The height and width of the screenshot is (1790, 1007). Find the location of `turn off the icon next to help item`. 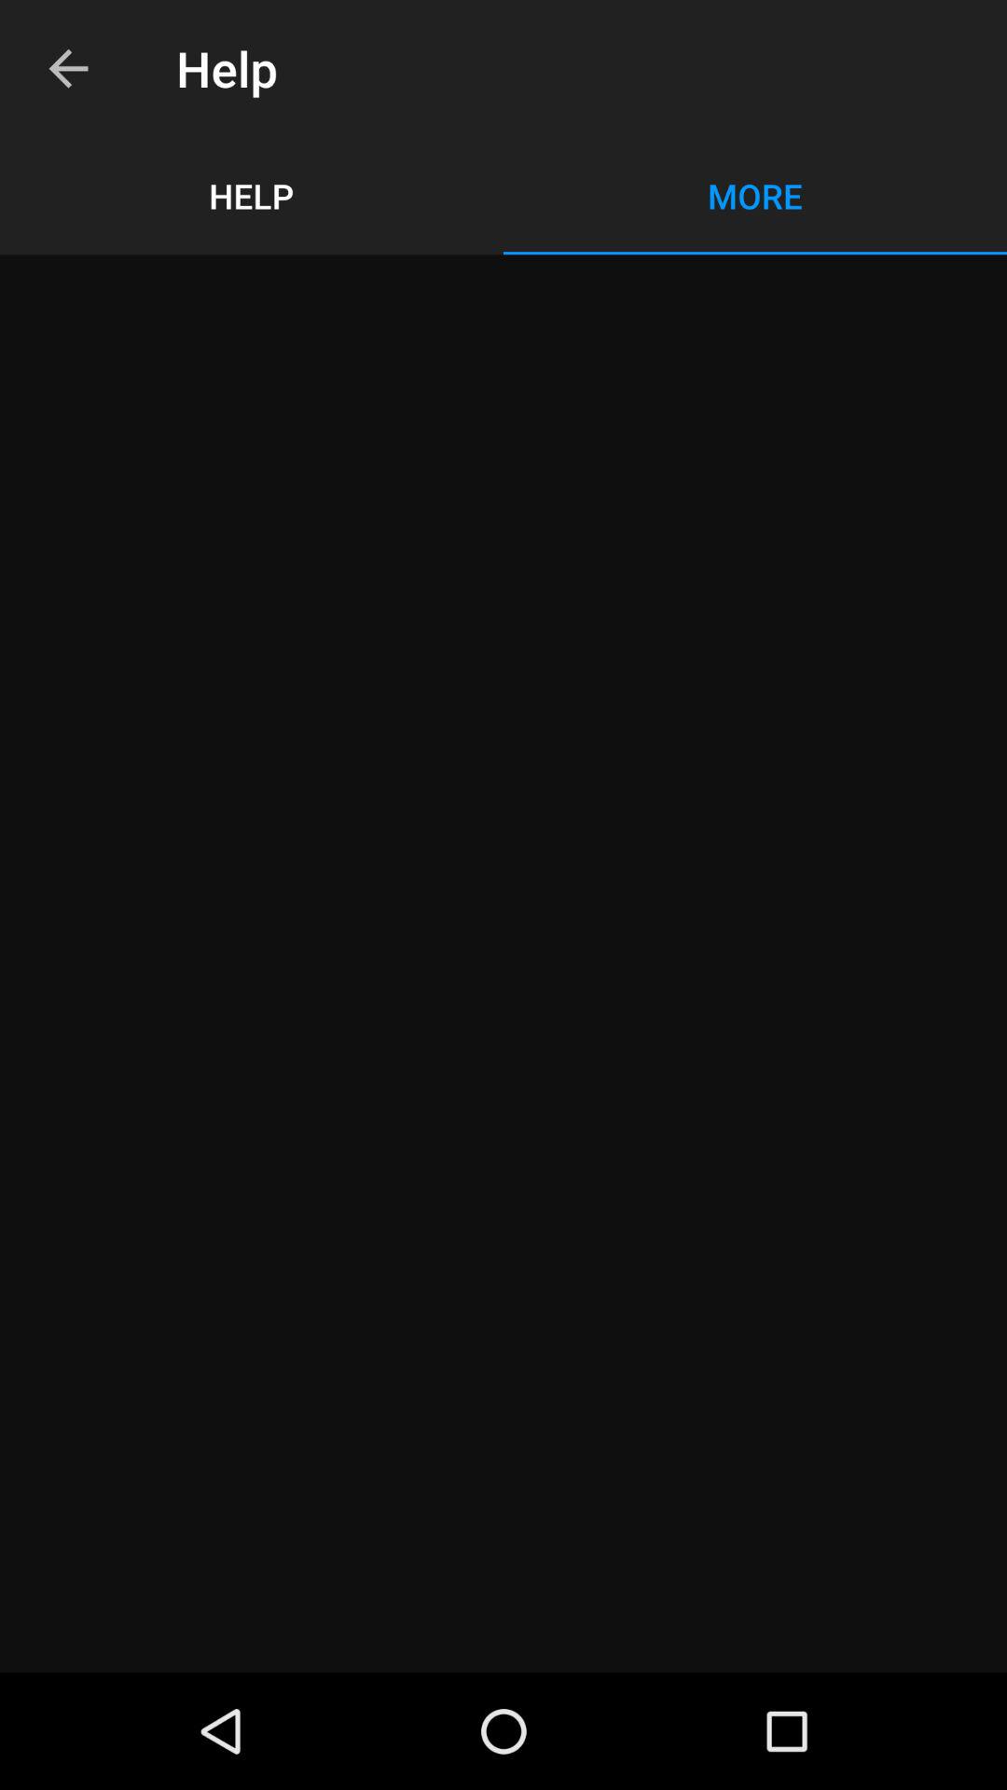

turn off the icon next to help item is located at coordinates (68, 69).